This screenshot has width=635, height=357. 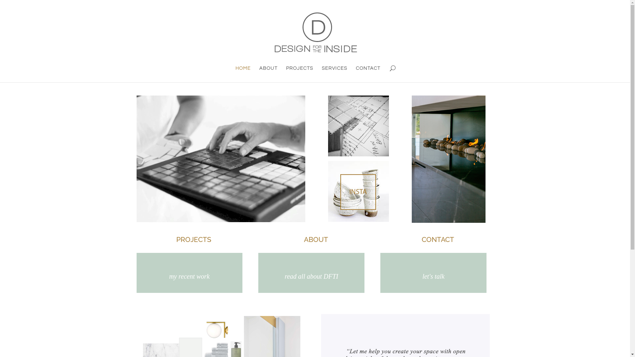 I want to click on ABOUT, so click(x=269, y=74).